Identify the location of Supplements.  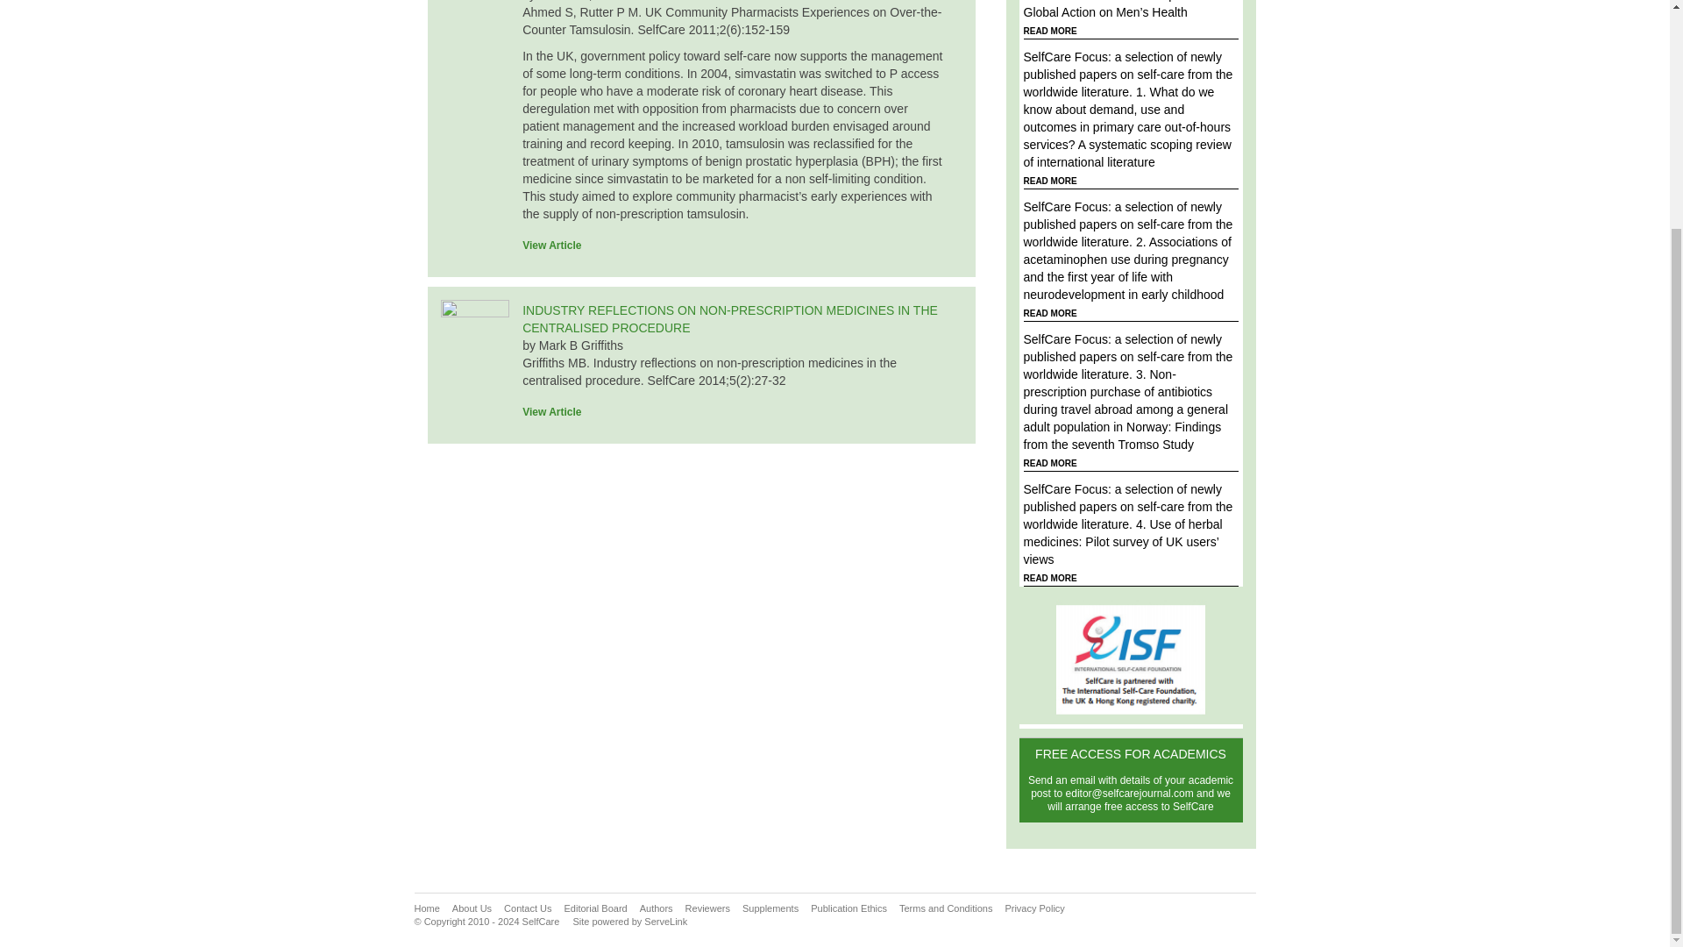
(770, 908).